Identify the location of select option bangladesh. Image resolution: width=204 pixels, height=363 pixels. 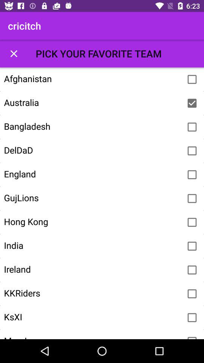
(192, 127).